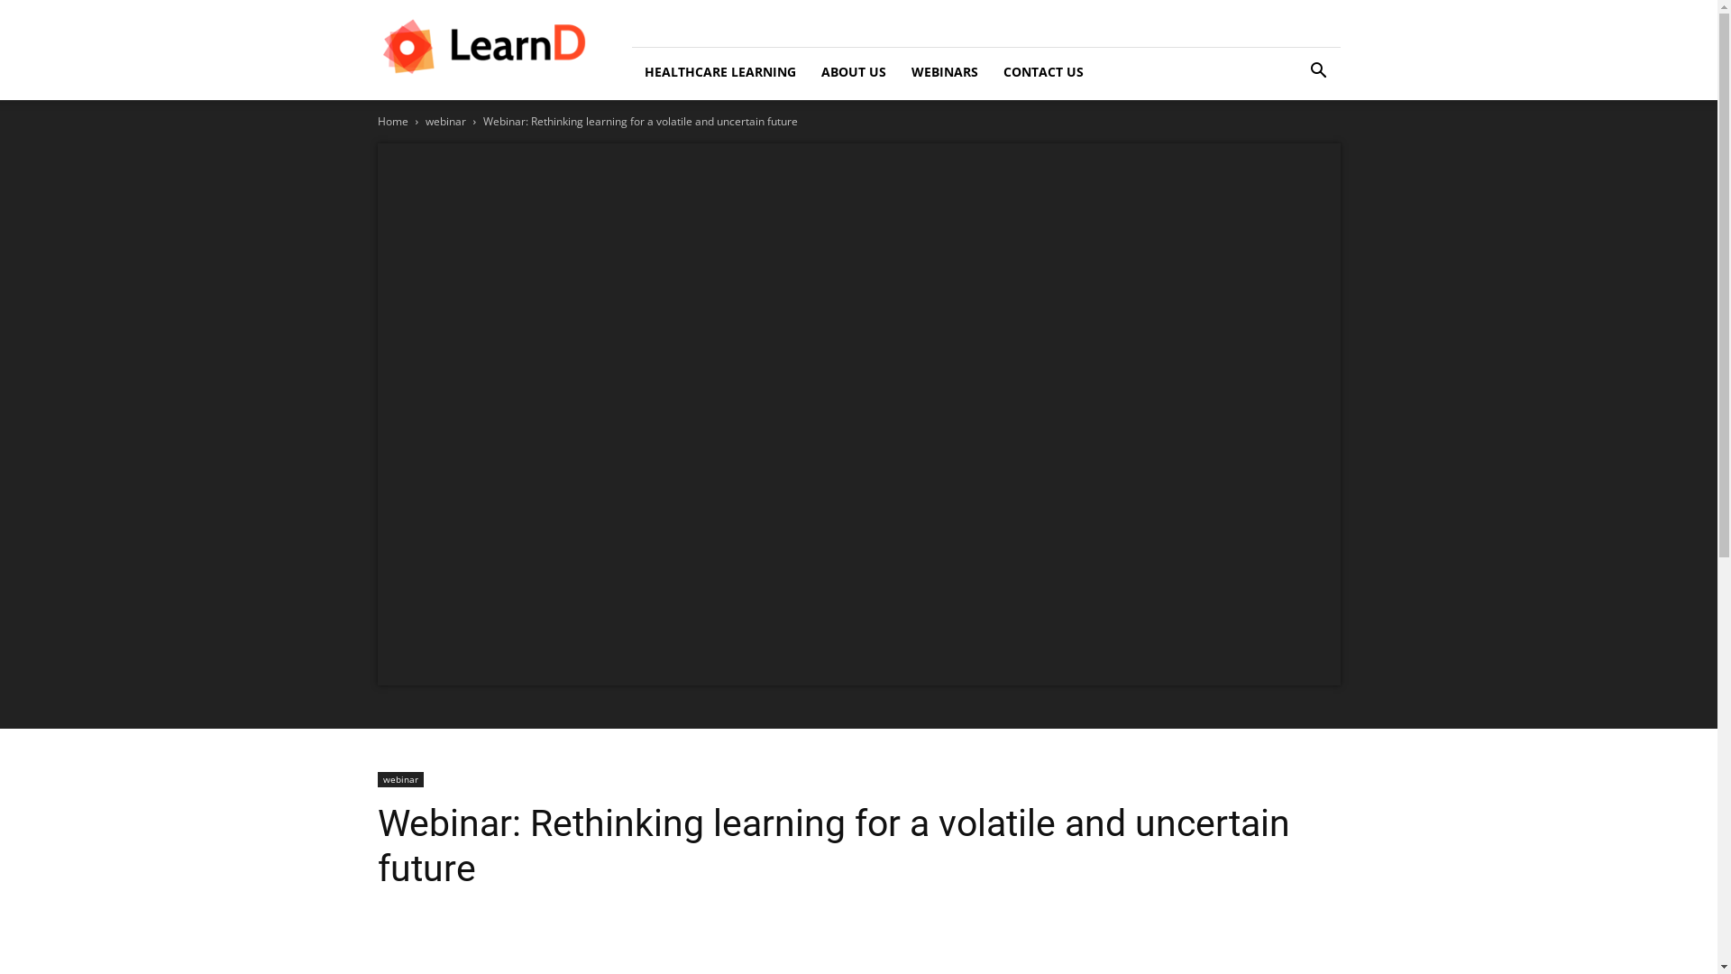 This screenshot has height=974, width=1731. Describe the element at coordinates (853, 72) in the screenshot. I see `ABOUT US` at that location.